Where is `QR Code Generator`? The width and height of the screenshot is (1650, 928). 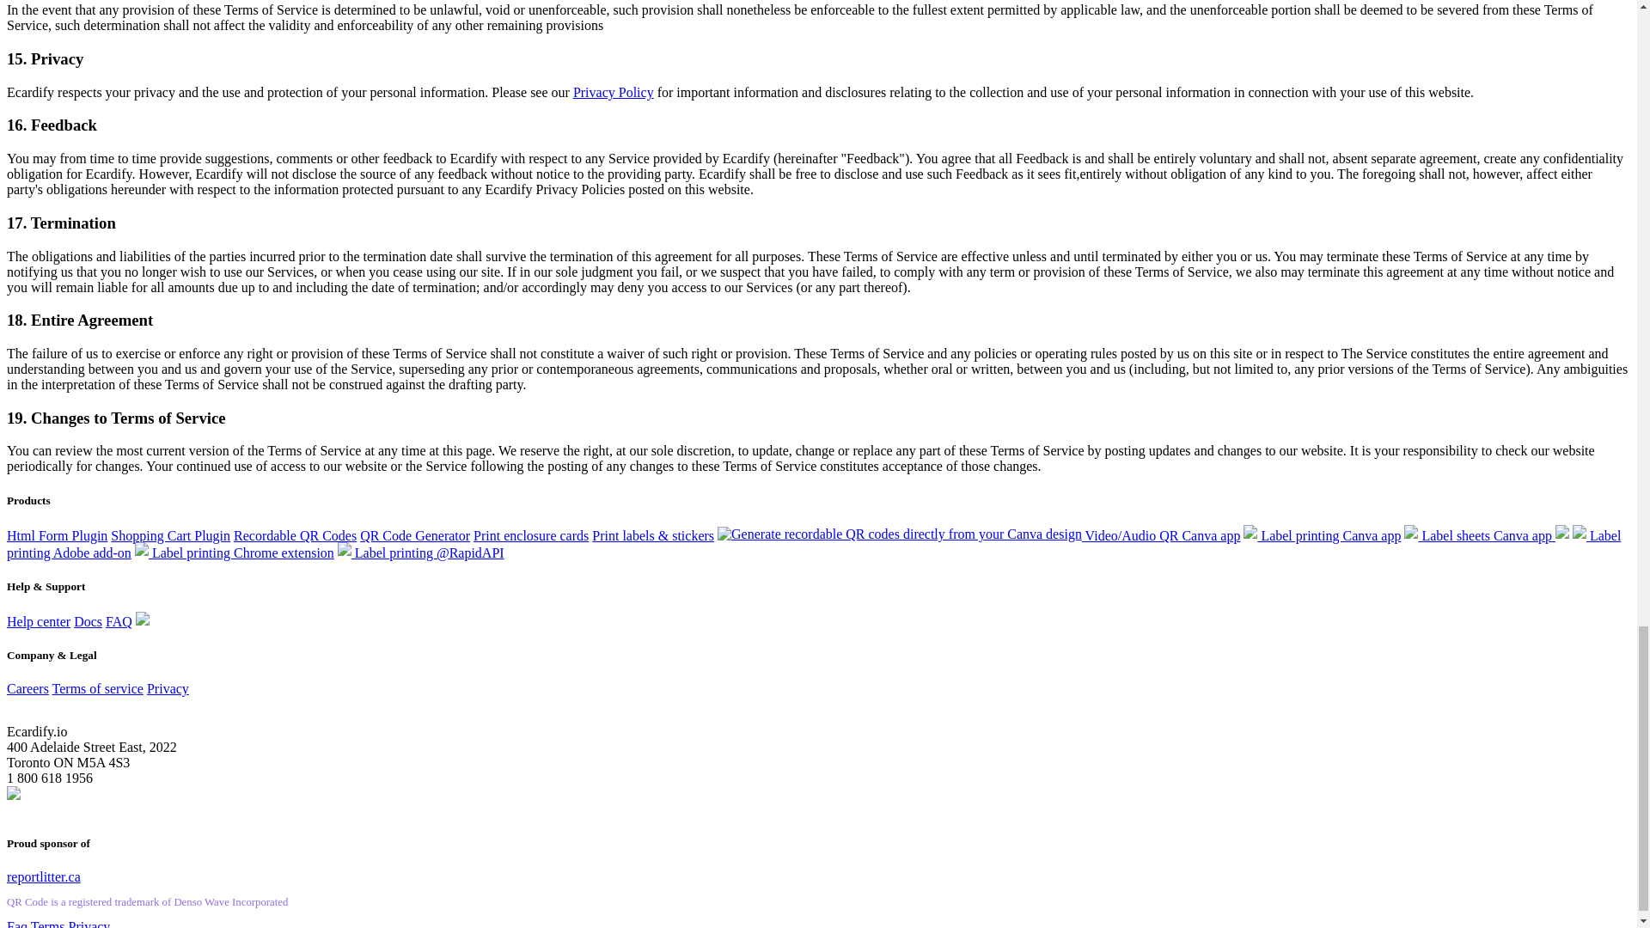
QR Code Generator is located at coordinates (414, 534).